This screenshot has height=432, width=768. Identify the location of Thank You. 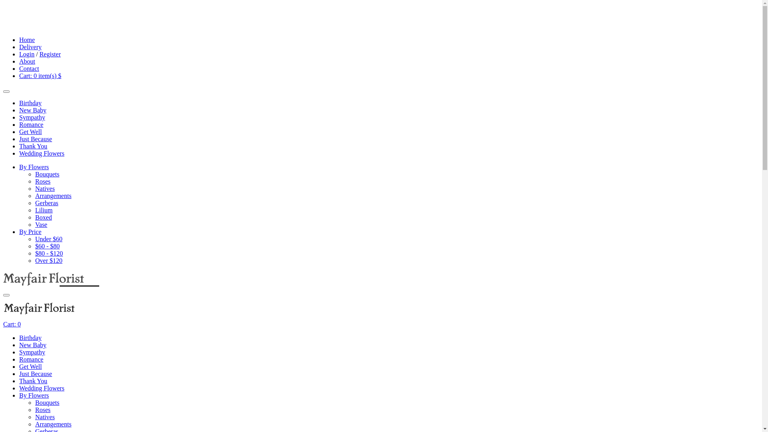
(33, 146).